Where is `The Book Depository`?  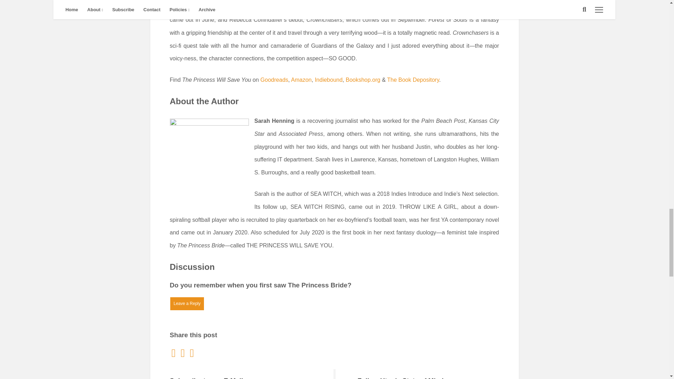
The Book Depository is located at coordinates (413, 80).